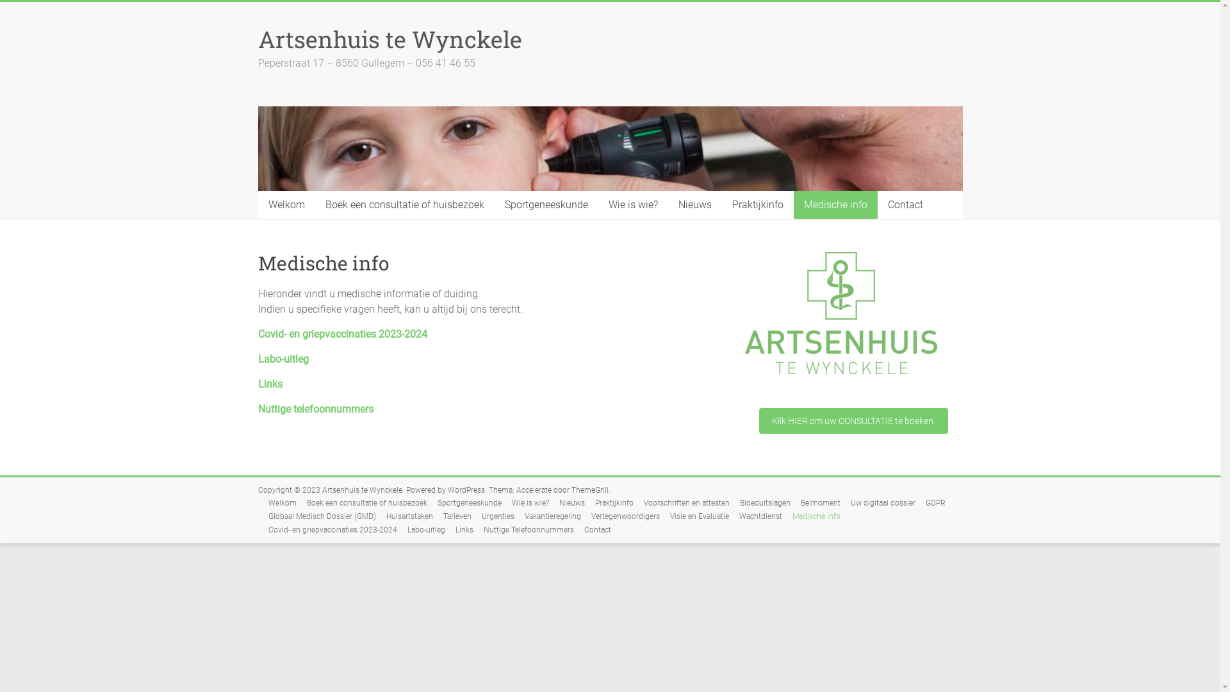 The height and width of the screenshot is (692, 1230). I want to click on Globaal Medisch Dossier (GMD), so click(316, 516).